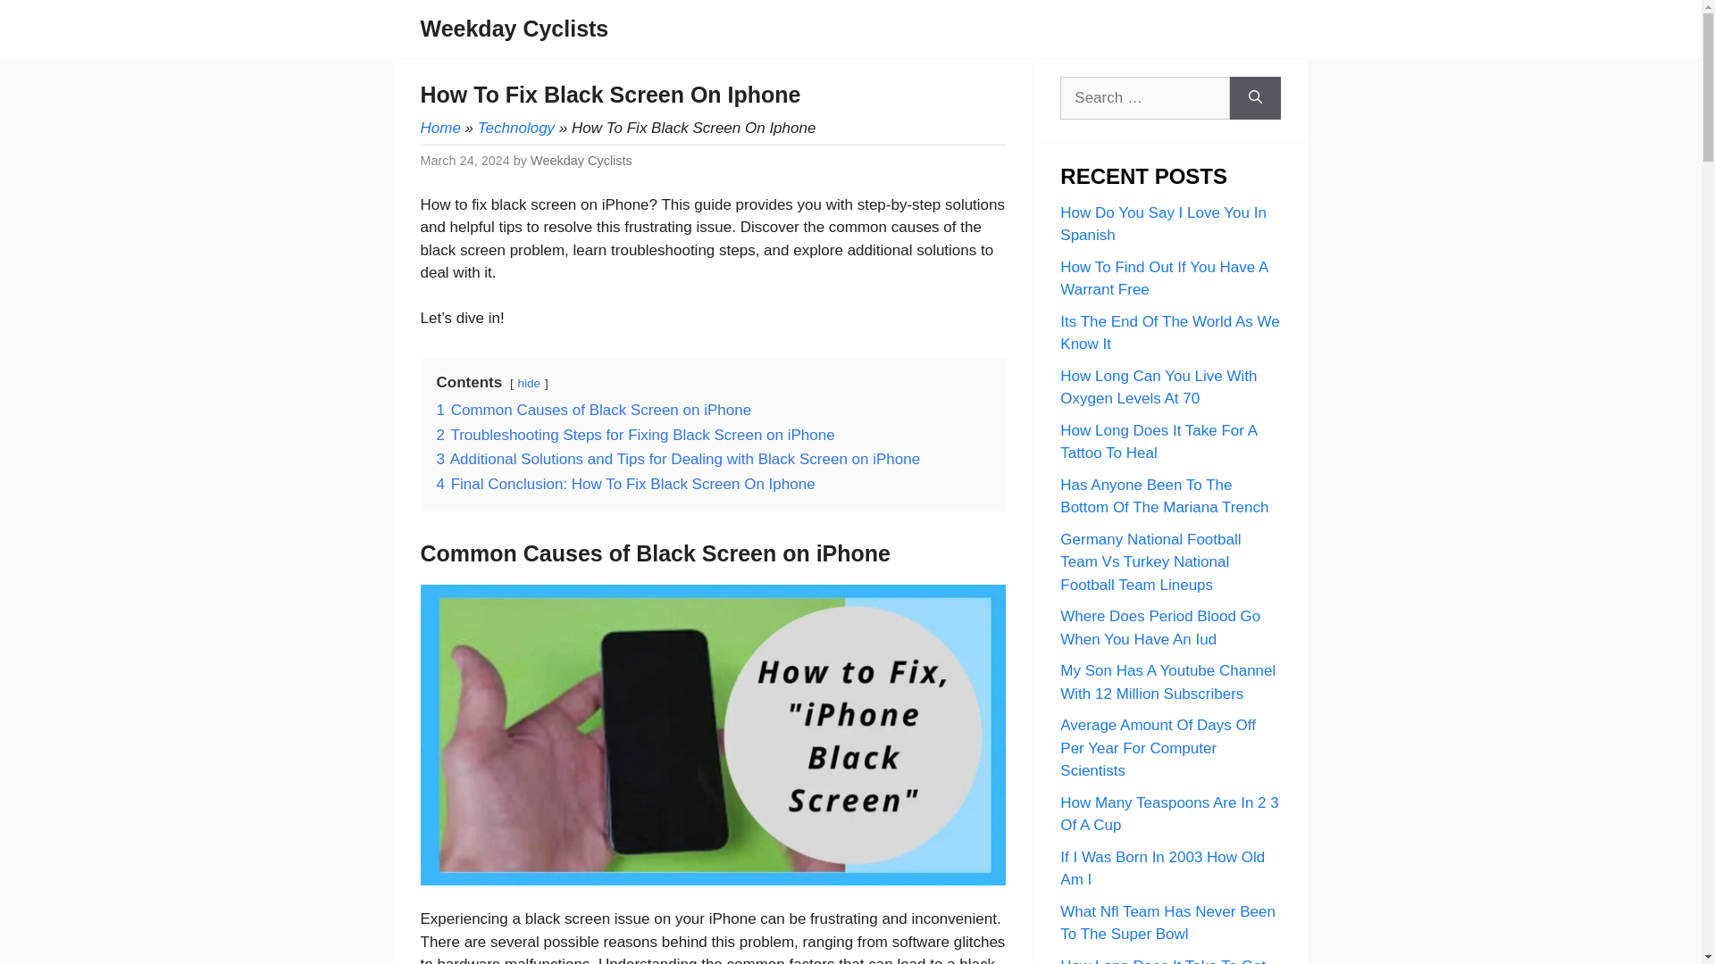 The width and height of the screenshot is (1715, 964). What do you see at coordinates (1167, 923) in the screenshot?
I see `What Nfl Team Has Never Been To The Super Bowl` at bounding box center [1167, 923].